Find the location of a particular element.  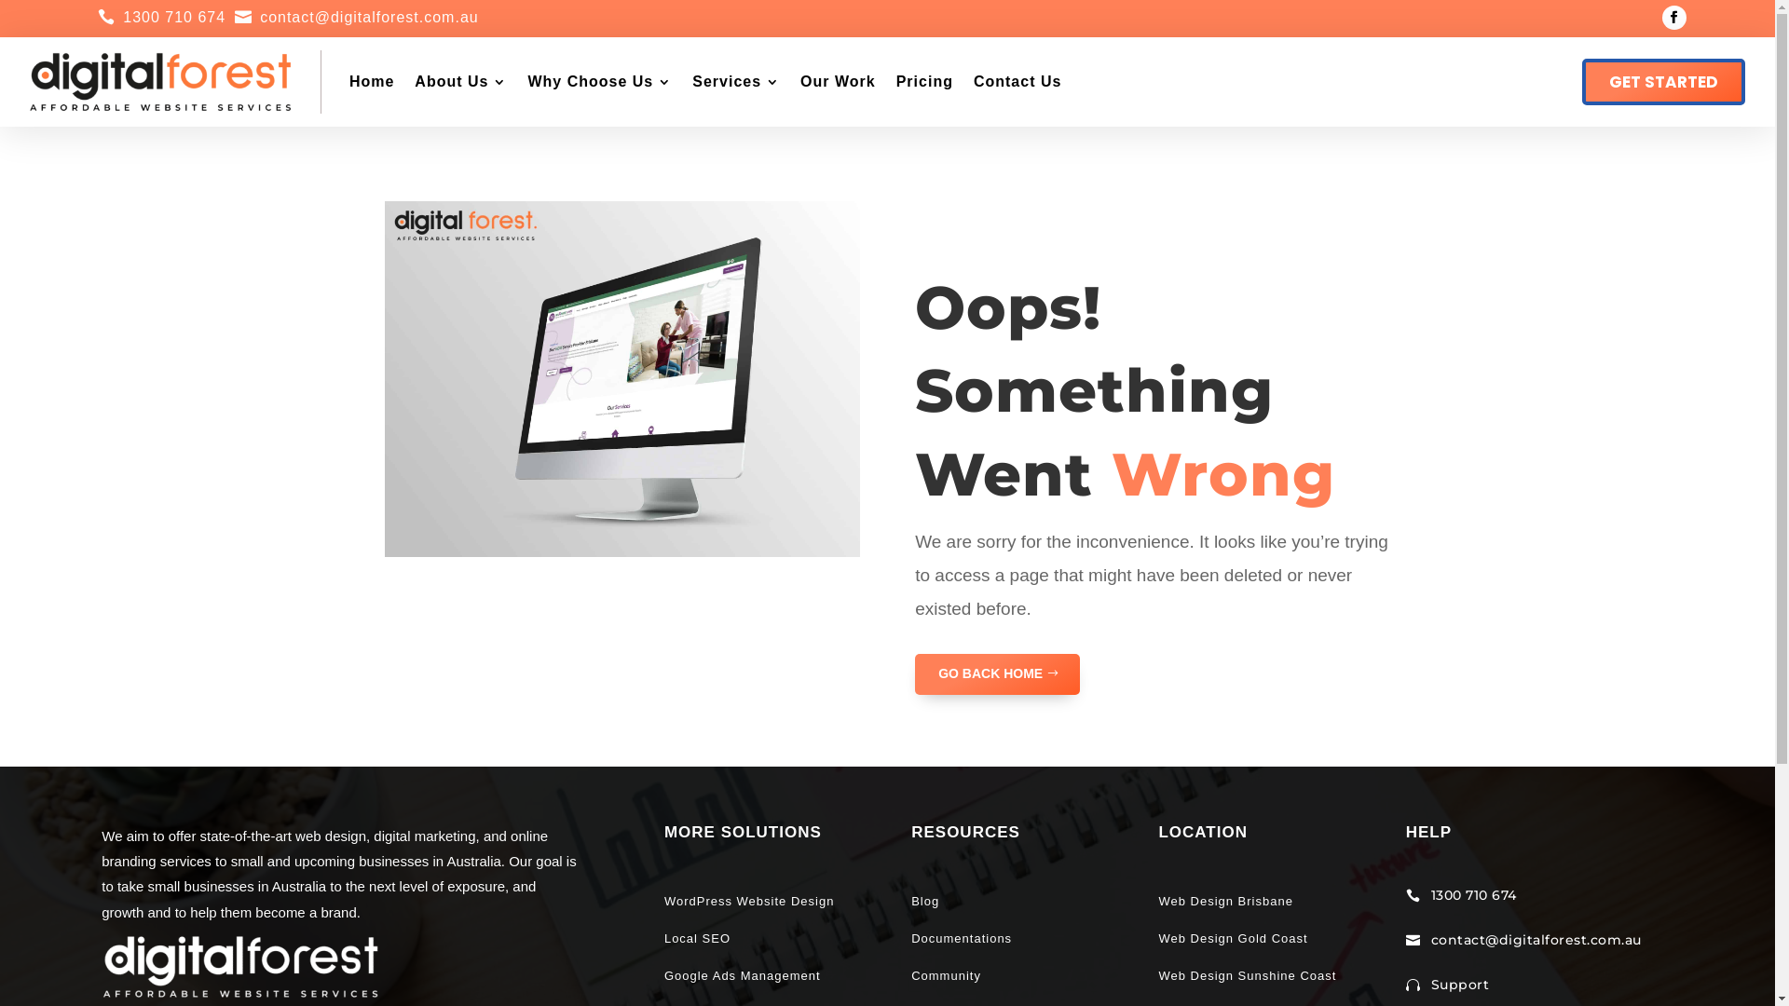

Support is located at coordinates (1461, 985).